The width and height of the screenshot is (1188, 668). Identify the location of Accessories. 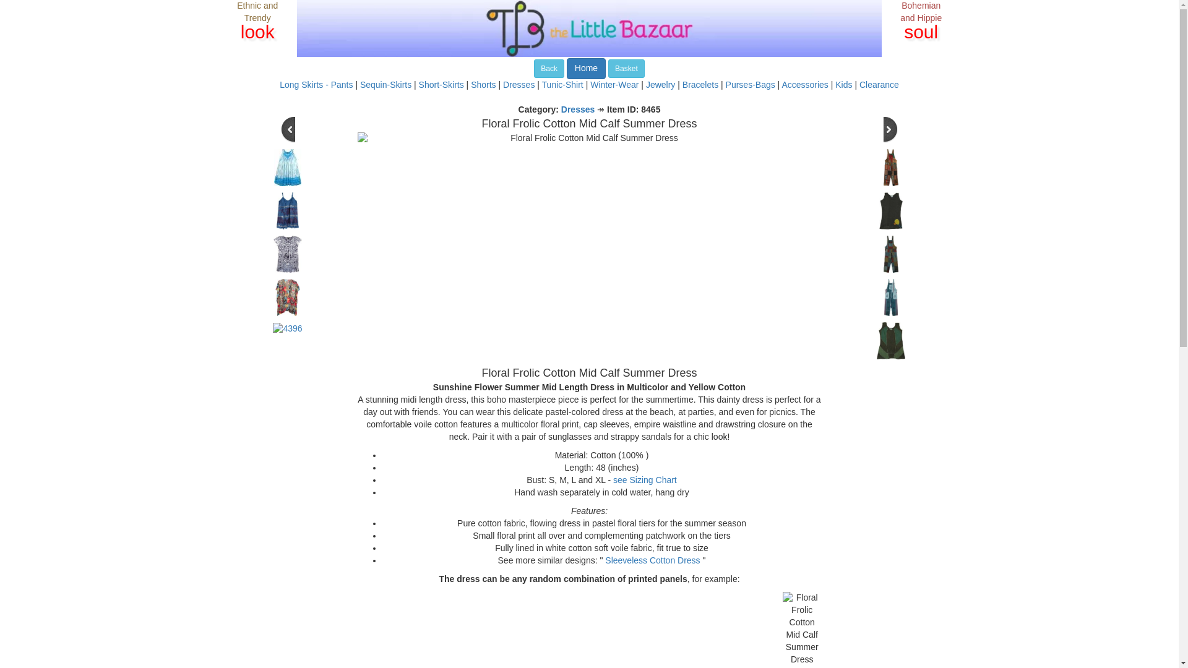
(804, 84).